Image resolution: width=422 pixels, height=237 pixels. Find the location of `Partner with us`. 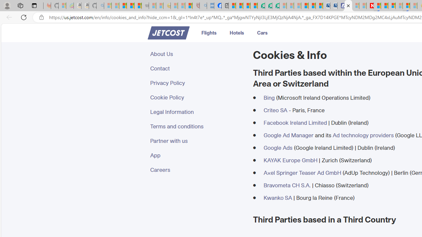

Partner with us is located at coordinates (197, 141).